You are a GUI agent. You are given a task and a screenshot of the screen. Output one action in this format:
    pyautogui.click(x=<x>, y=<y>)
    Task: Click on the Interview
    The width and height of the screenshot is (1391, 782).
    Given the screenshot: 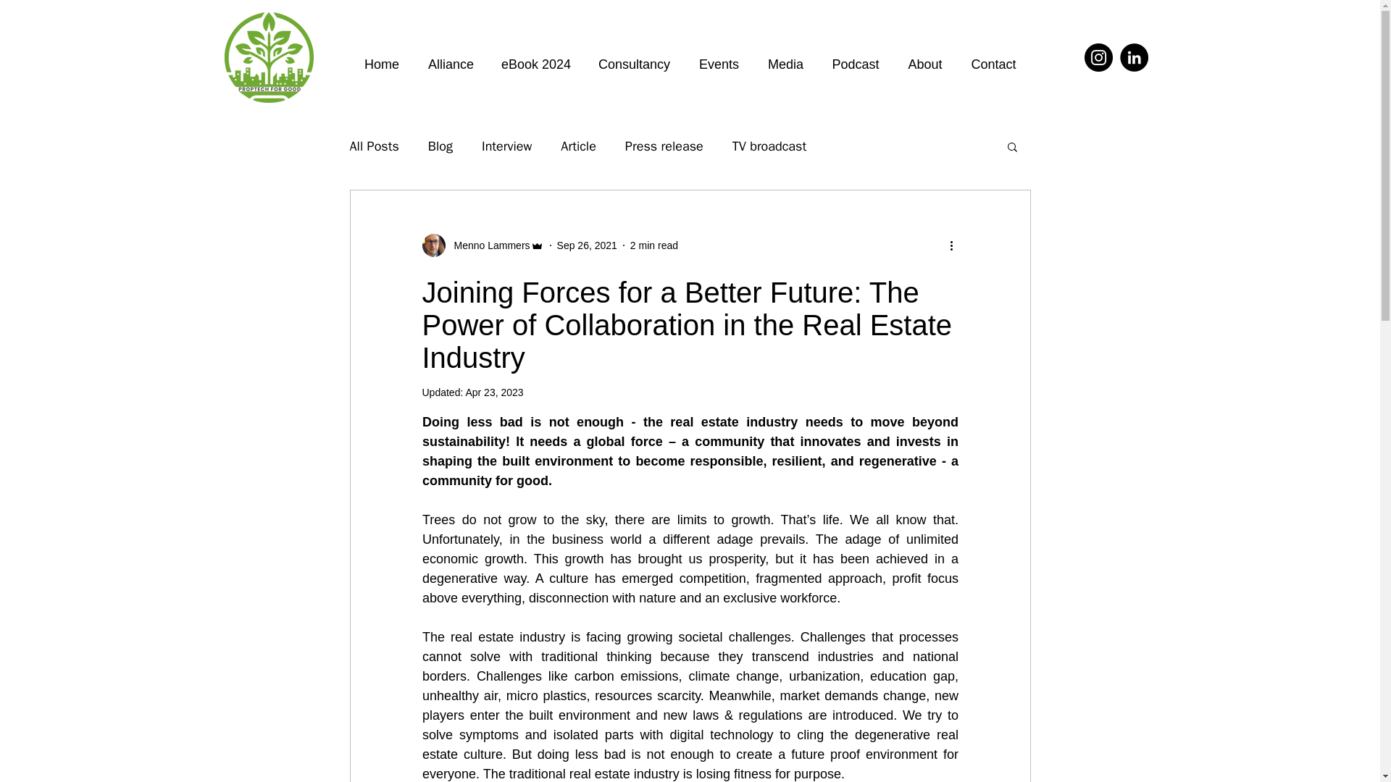 What is the action you would take?
    pyautogui.click(x=506, y=146)
    